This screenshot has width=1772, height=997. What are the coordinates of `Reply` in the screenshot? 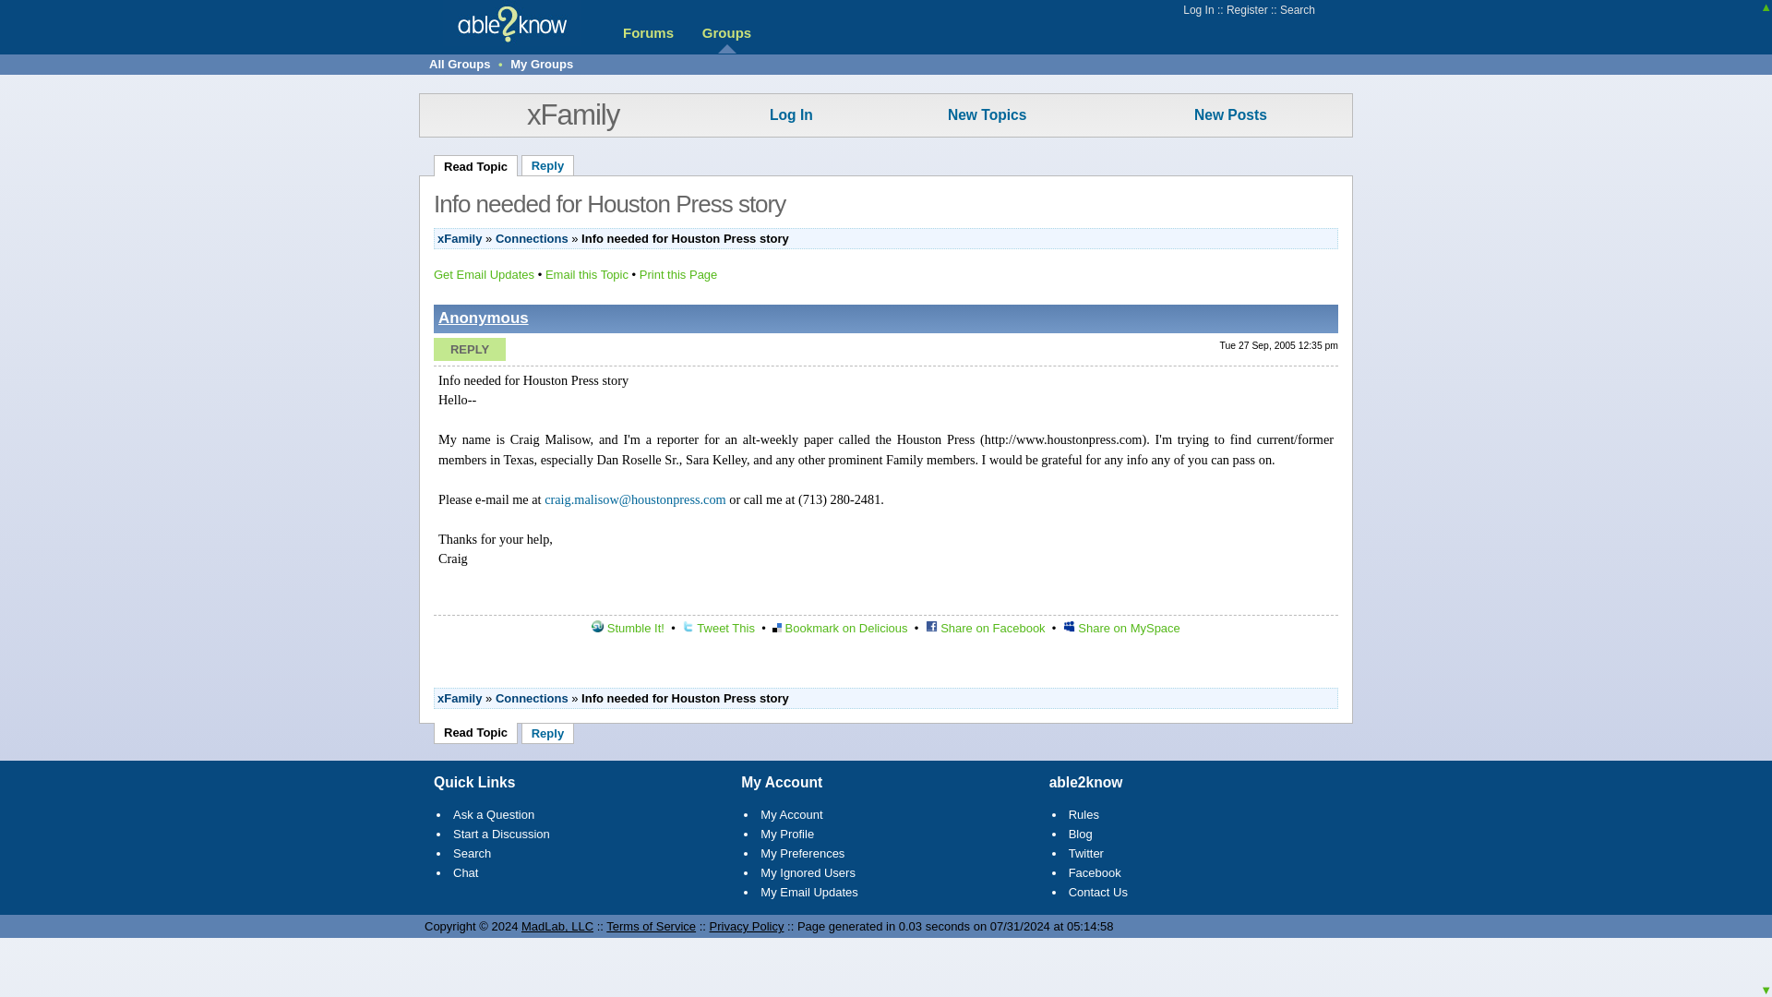 It's located at (469, 349).